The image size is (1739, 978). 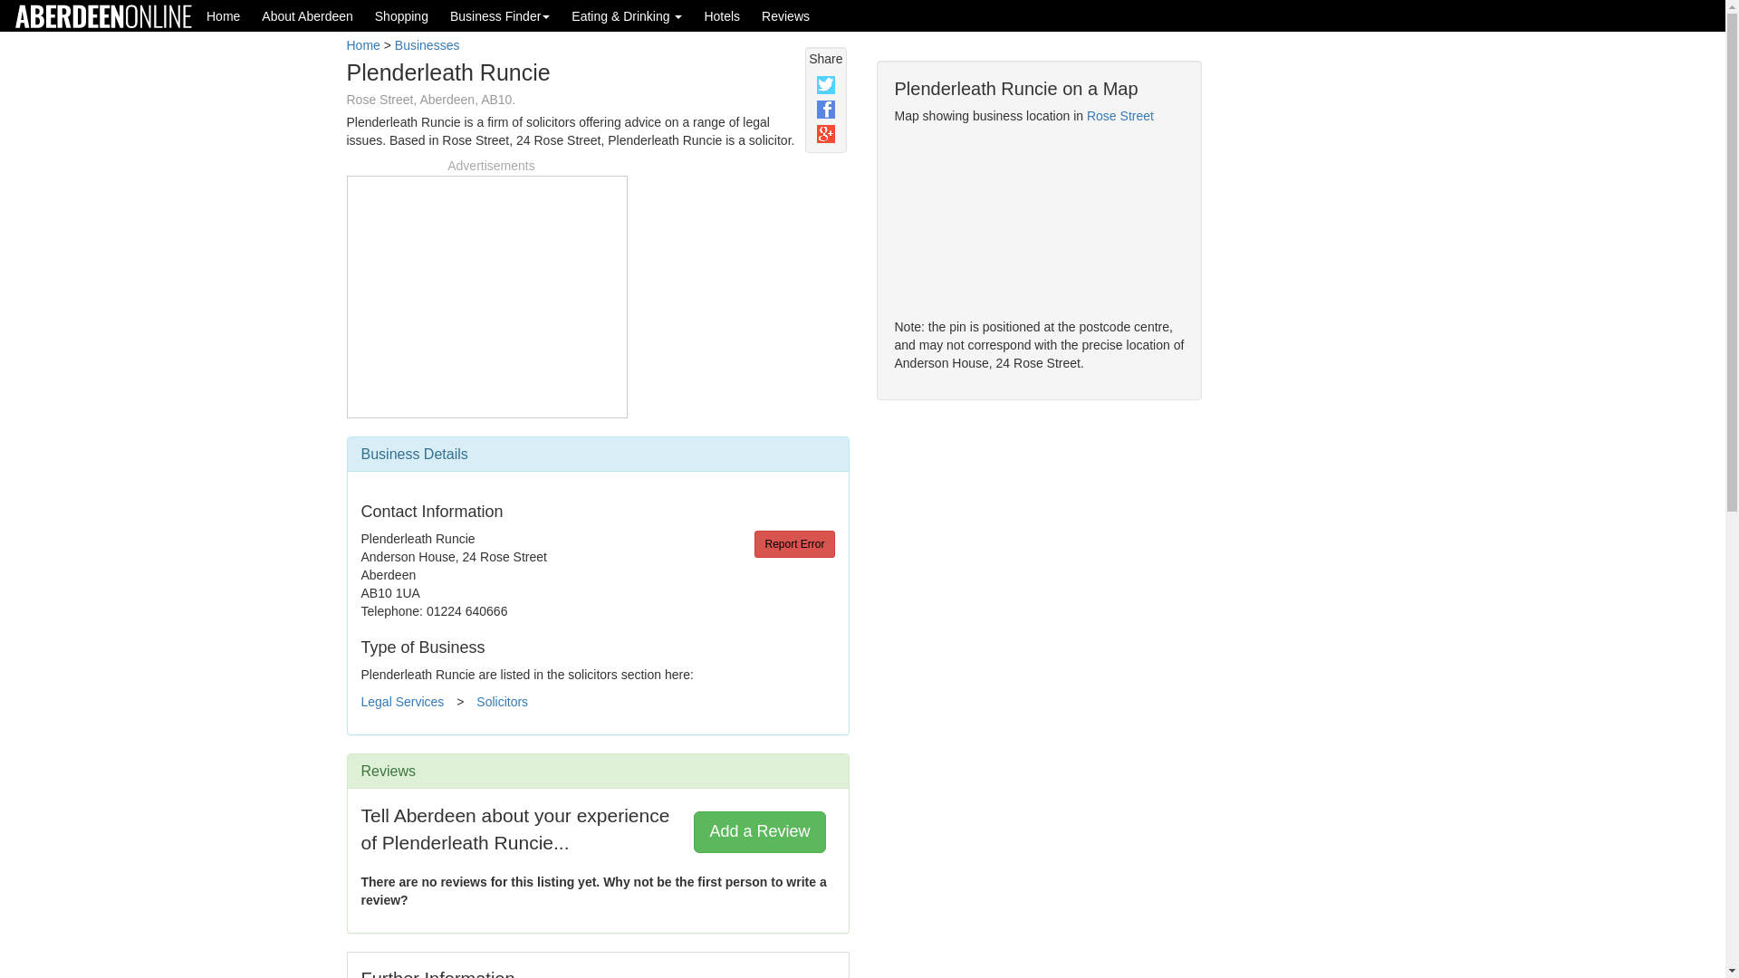 What do you see at coordinates (428, 45) in the screenshot?
I see `Businesses` at bounding box center [428, 45].